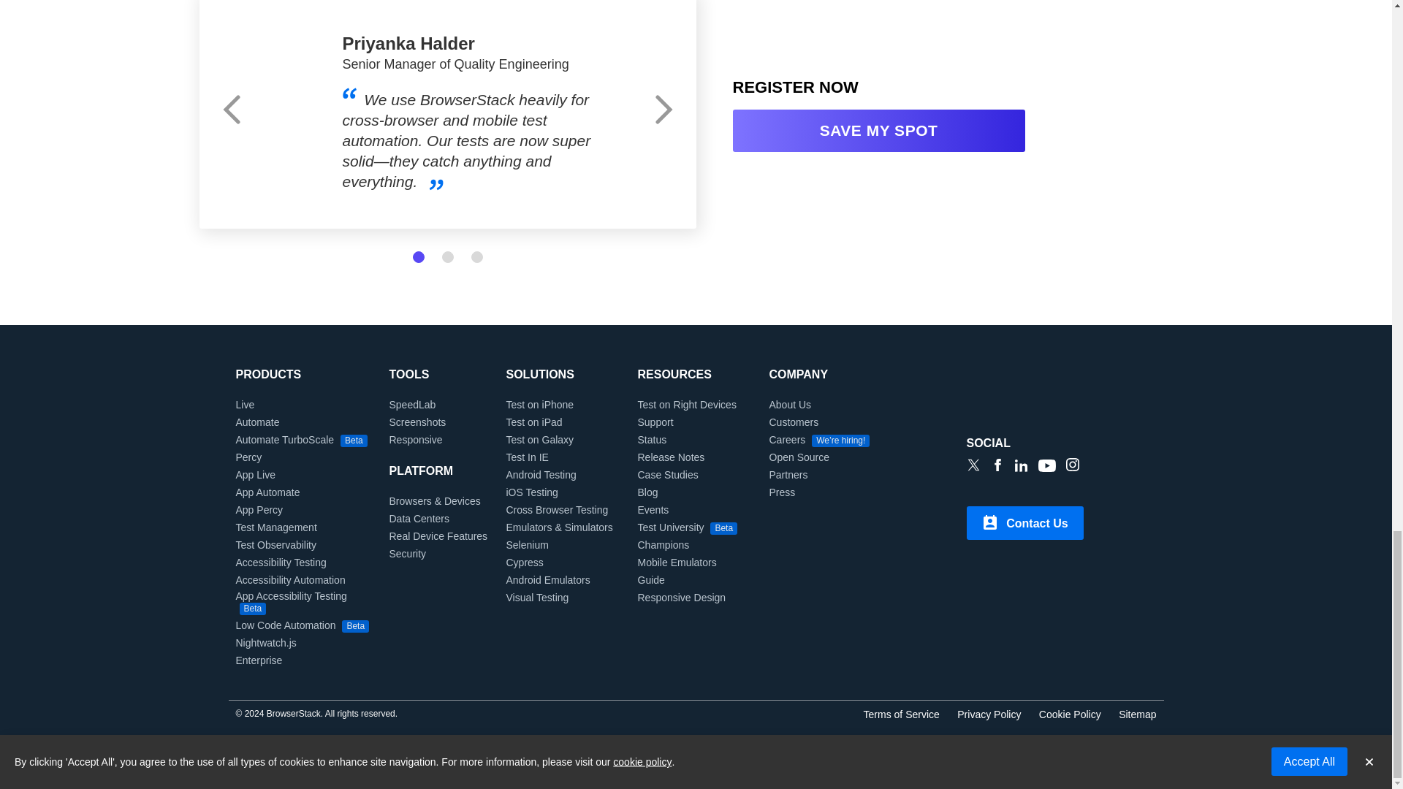 The image size is (1403, 789). I want to click on YouTube, so click(1046, 467).